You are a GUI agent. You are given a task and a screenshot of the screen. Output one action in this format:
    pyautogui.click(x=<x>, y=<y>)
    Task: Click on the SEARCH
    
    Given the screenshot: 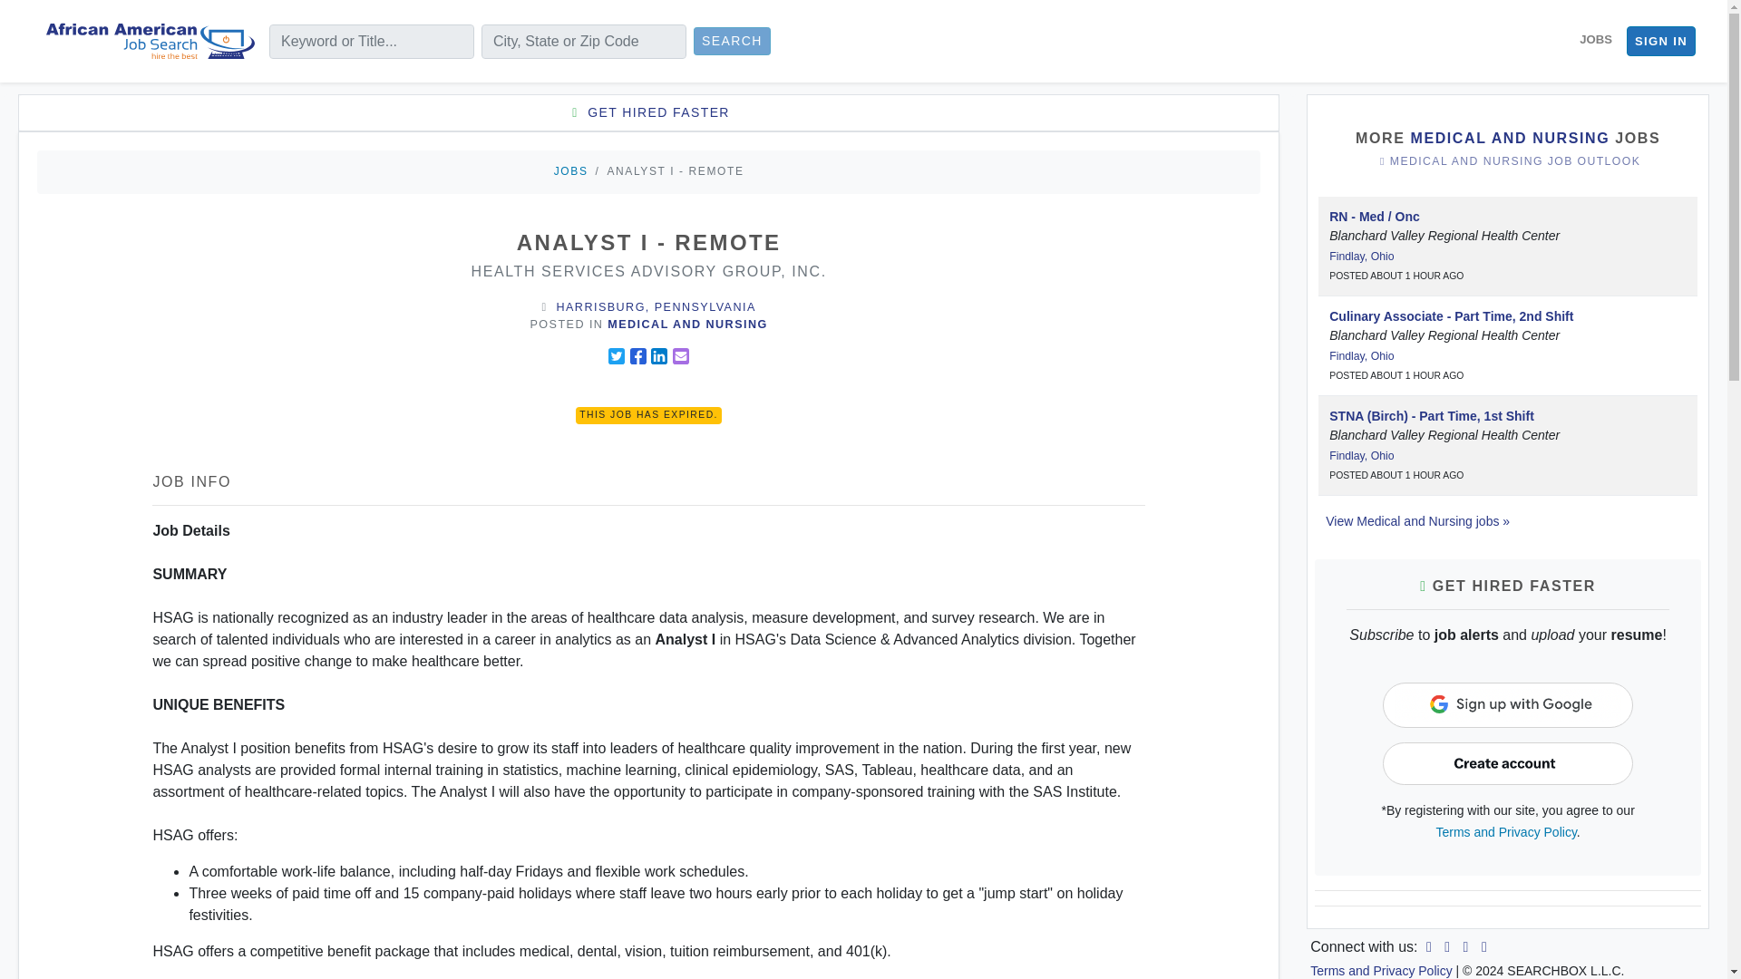 What is the action you would take?
    pyautogui.click(x=732, y=41)
    